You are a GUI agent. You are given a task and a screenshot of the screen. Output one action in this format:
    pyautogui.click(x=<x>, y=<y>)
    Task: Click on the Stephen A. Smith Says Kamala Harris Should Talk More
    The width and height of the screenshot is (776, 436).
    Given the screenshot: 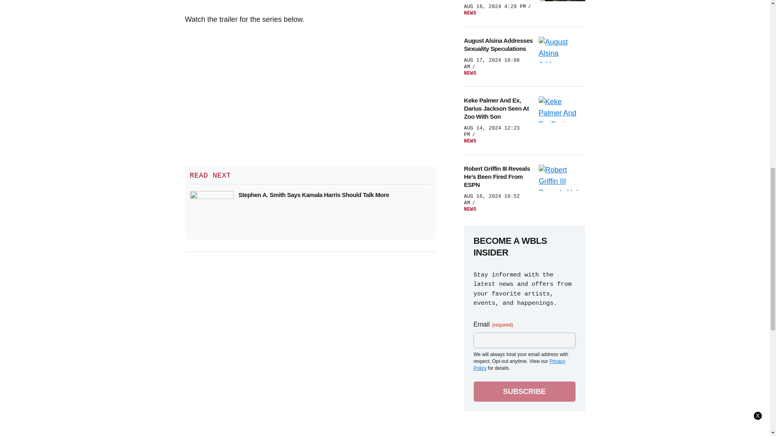 What is the action you would take?
    pyautogui.click(x=314, y=195)
    